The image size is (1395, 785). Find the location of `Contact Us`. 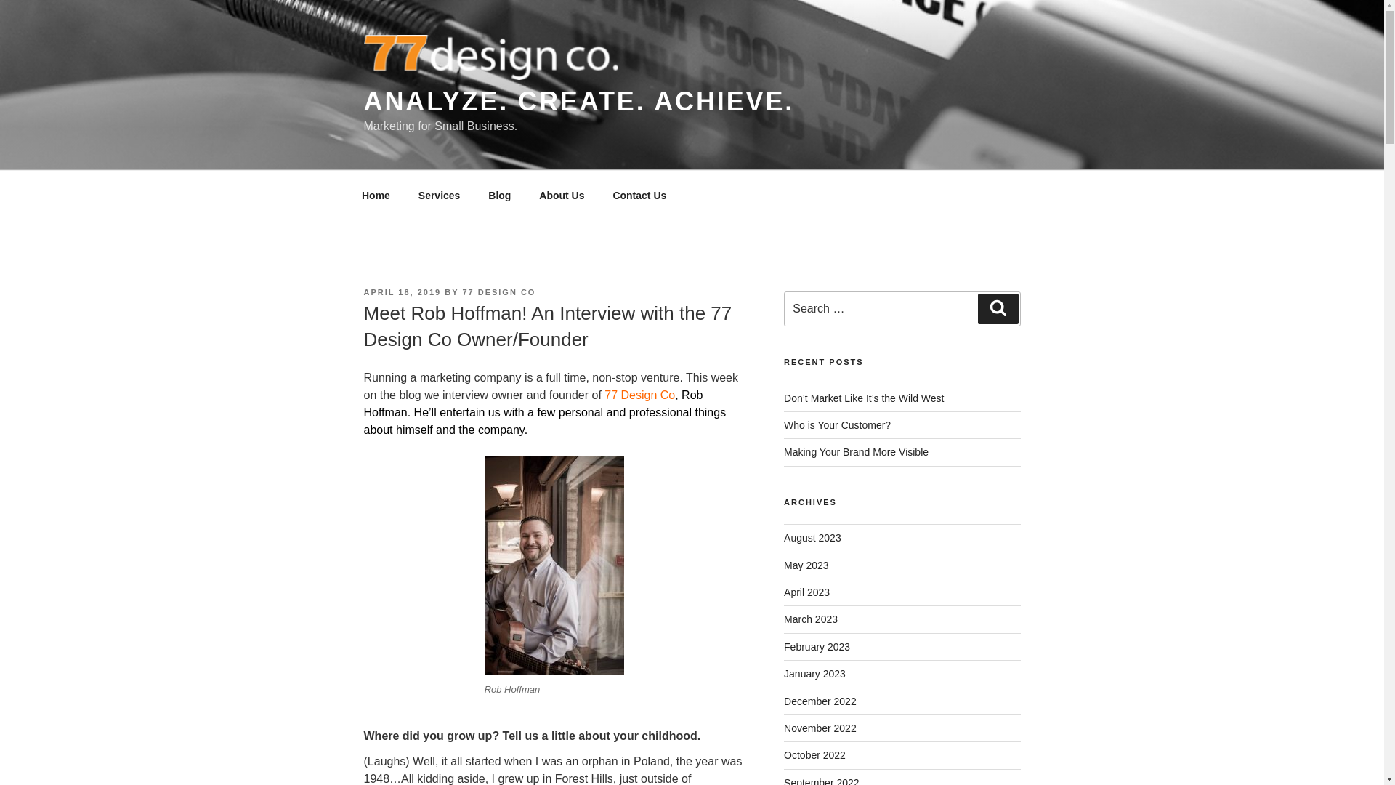

Contact Us is located at coordinates (639, 196).